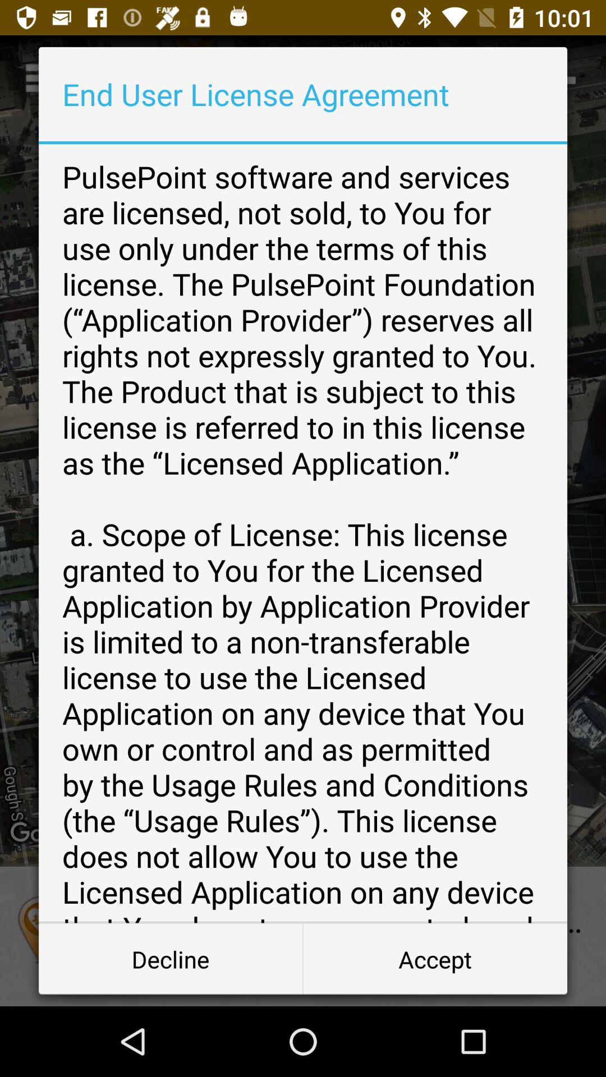 The image size is (606, 1077). I want to click on open button next to accept icon, so click(171, 959).